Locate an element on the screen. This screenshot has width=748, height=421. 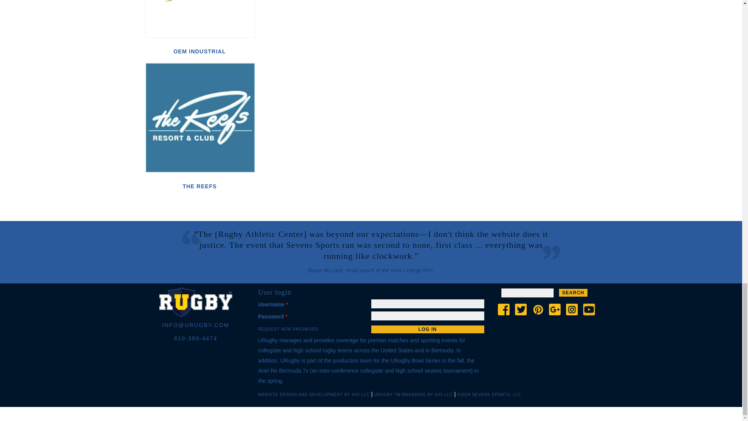
Search is located at coordinates (573, 292).